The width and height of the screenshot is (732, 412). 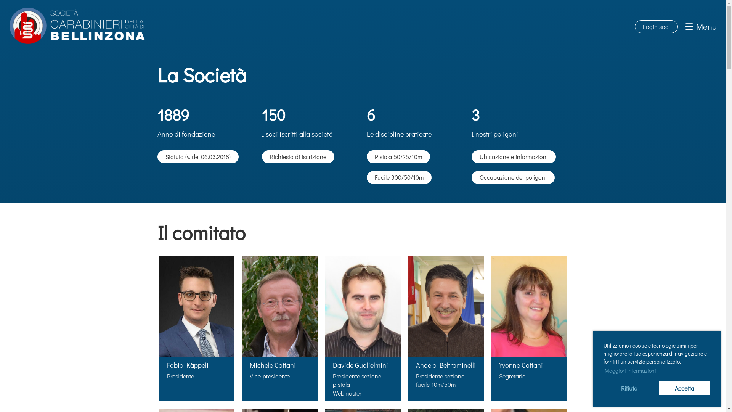 What do you see at coordinates (684, 388) in the screenshot?
I see `Accetta` at bounding box center [684, 388].